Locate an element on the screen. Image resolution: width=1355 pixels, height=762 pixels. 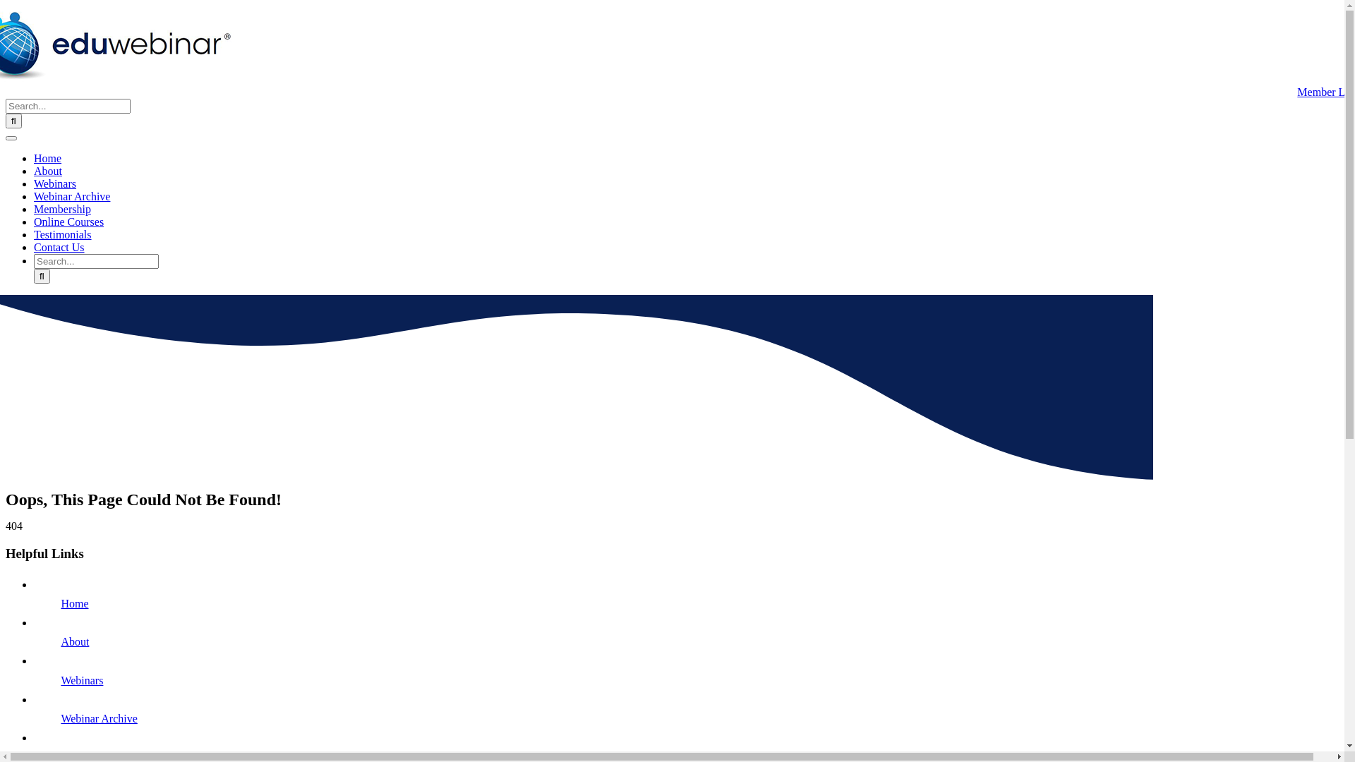
Webinars is located at coordinates (82, 680).